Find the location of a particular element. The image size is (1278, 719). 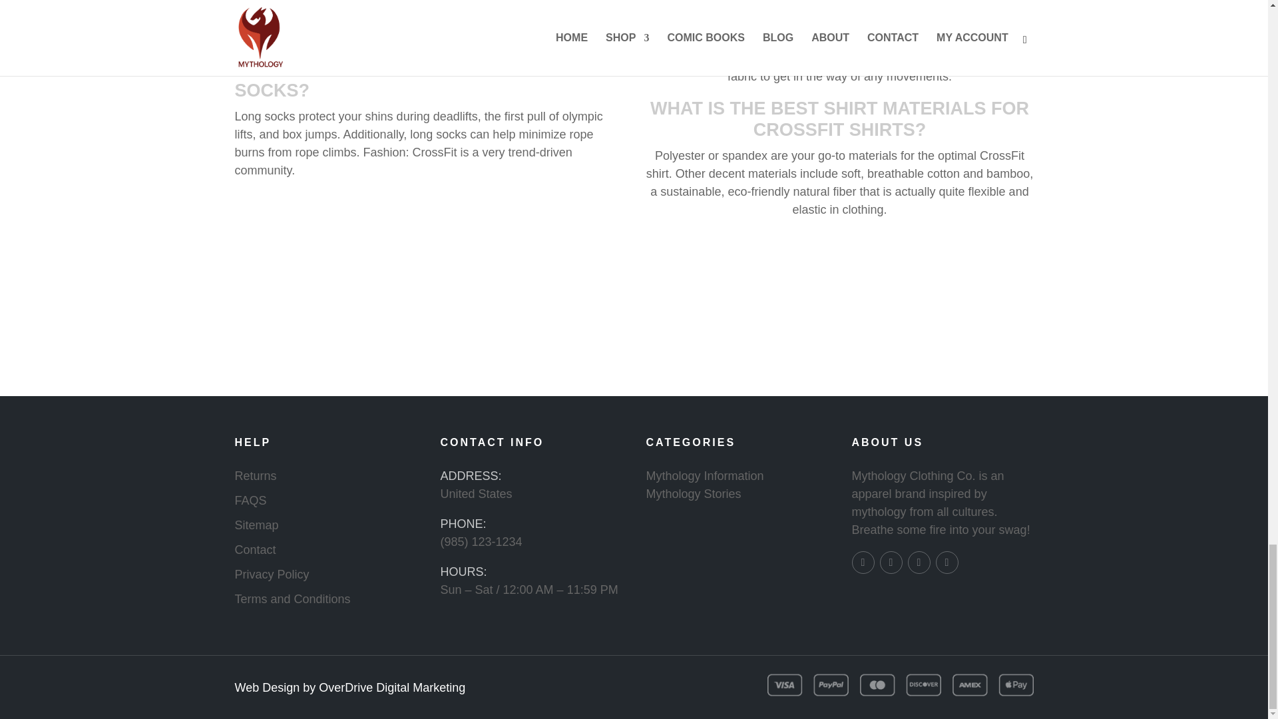

Sitemap is located at coordinates (256, 525).